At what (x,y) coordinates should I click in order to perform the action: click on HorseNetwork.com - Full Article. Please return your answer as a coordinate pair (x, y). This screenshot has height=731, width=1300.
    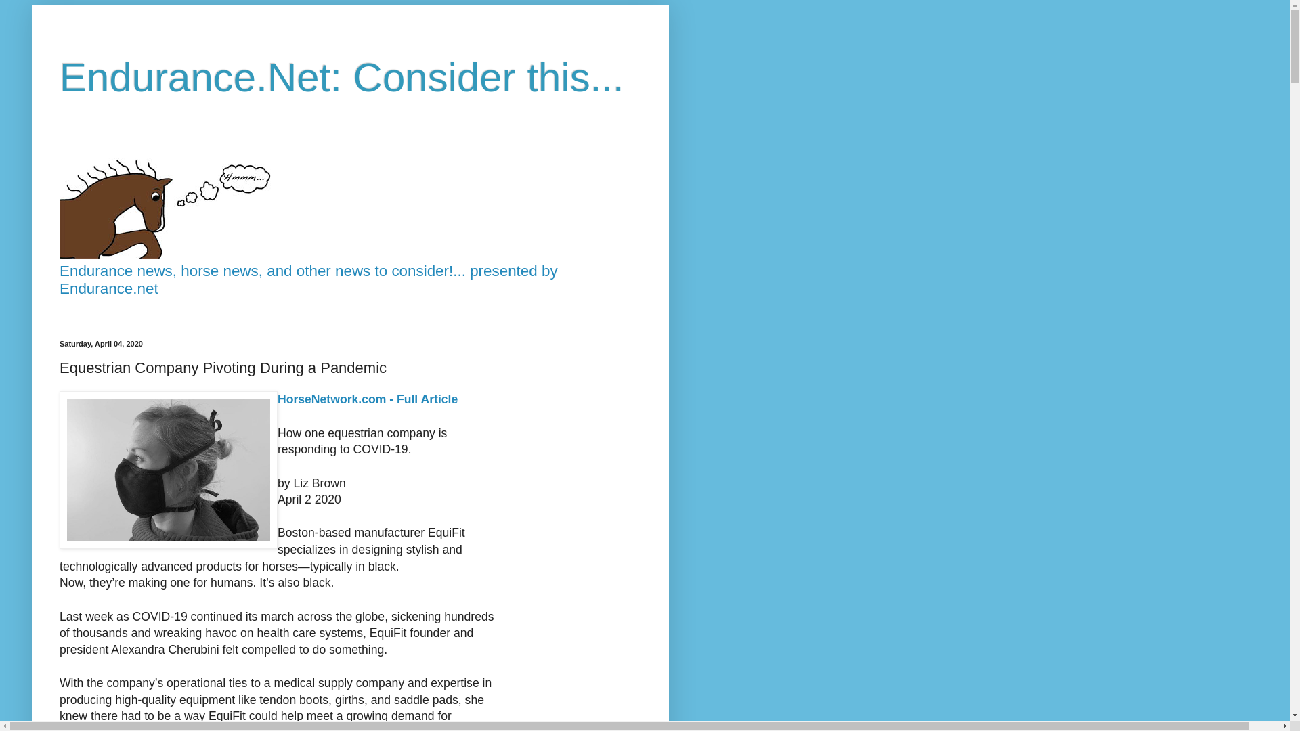
    Looking at the image, I should click on (367, 399).